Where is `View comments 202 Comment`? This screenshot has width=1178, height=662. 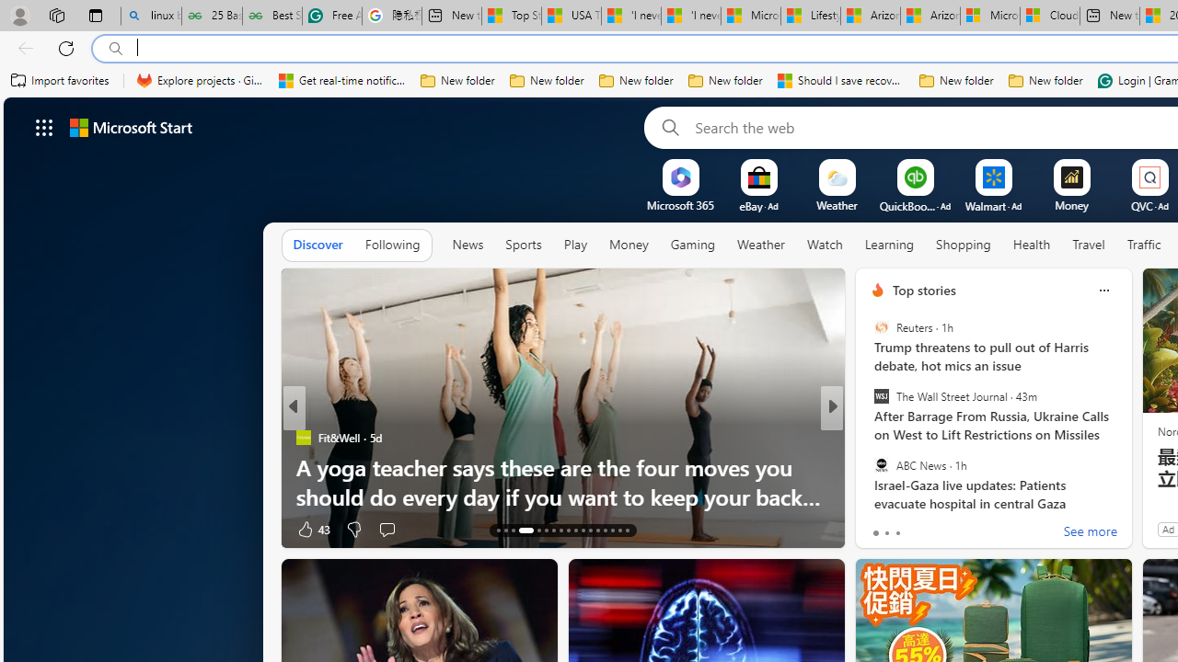
View comments 202 Comment is located at coordinates (970, 528).